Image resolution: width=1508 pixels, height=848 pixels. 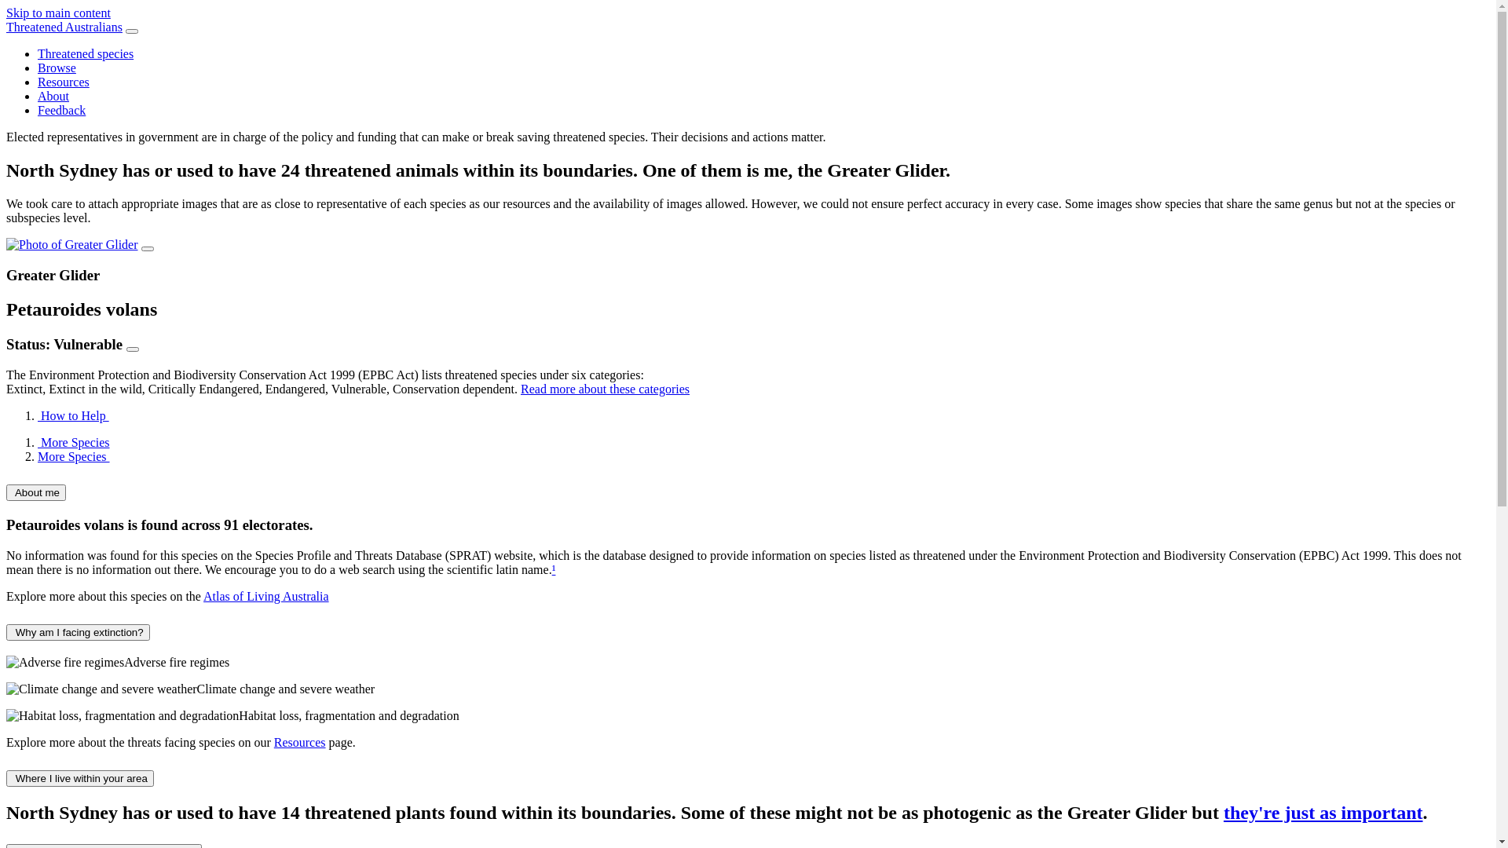 What do you see at coordinates (74, 457) in the screenshot?
I see `More Species ` at bounding box center [74, 457].